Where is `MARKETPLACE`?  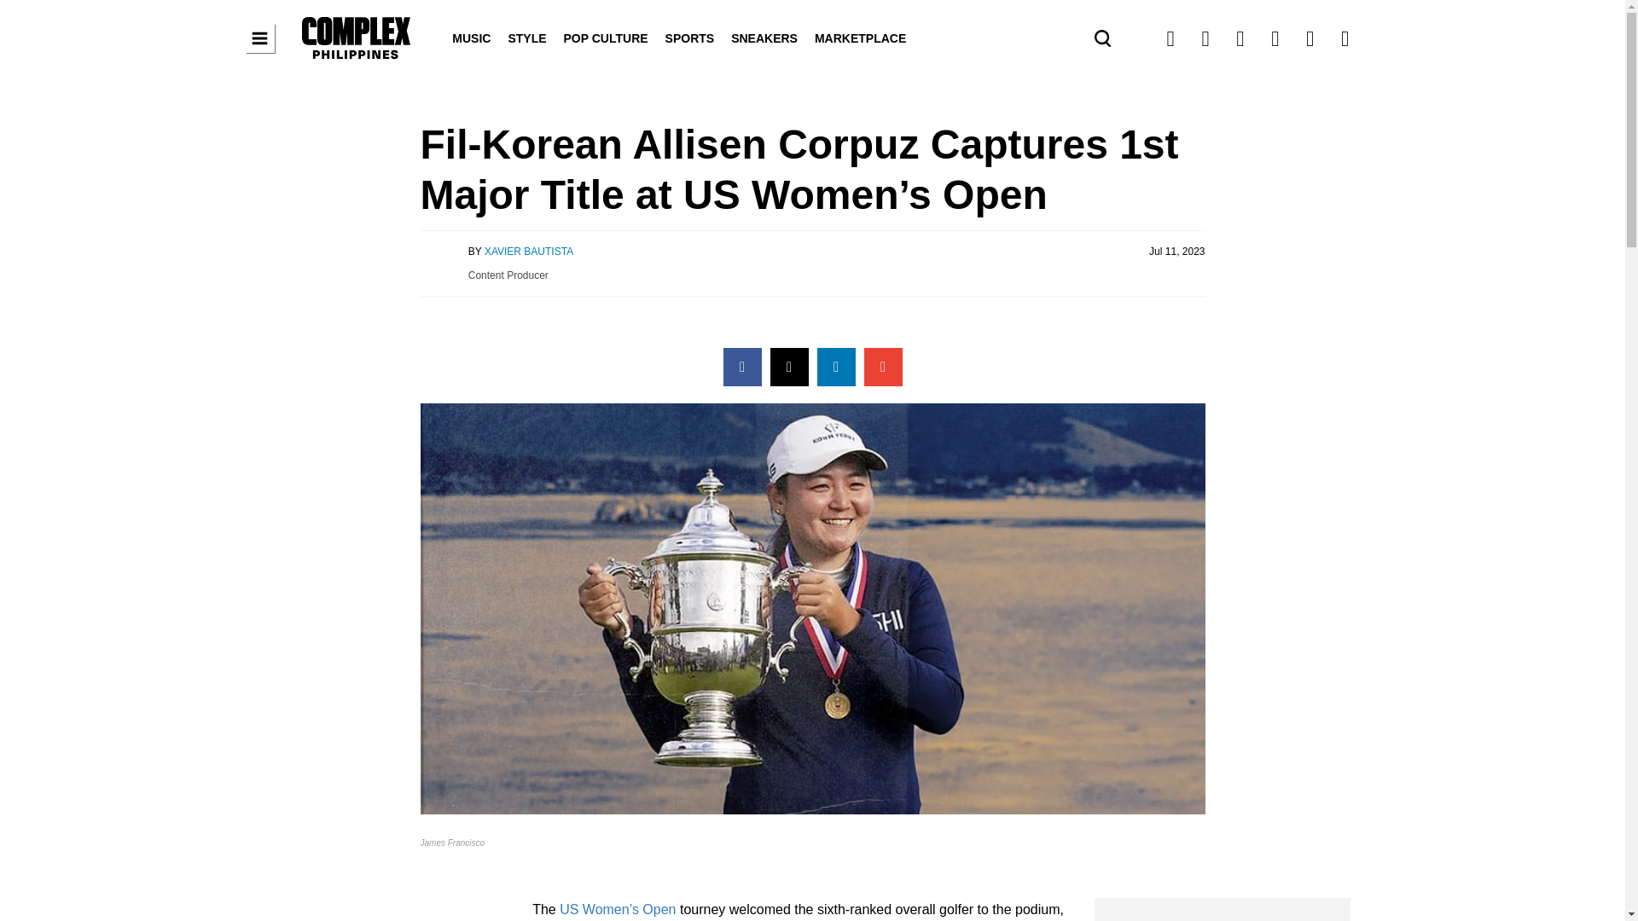 MARKETPLACE is located at coordinates (860, 38).